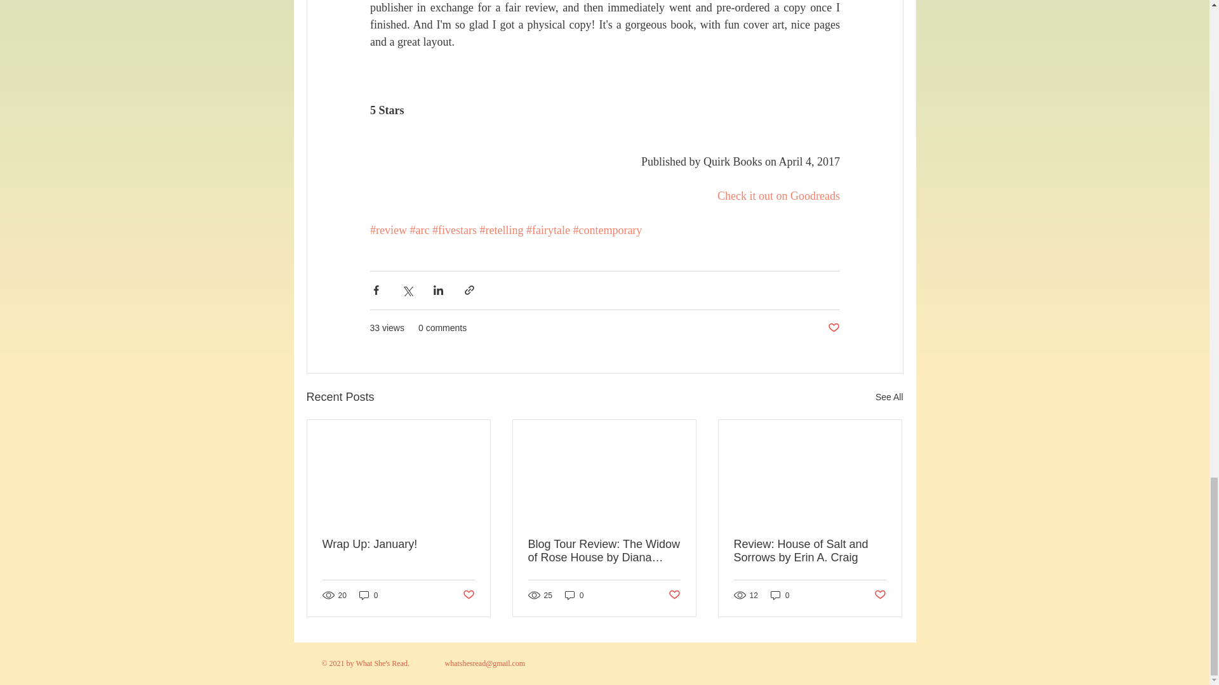 The image size is (1219, 685). Describe the element at coordinates (674, 595) in the screenshot. I see `Post not marked as liked` at that location.